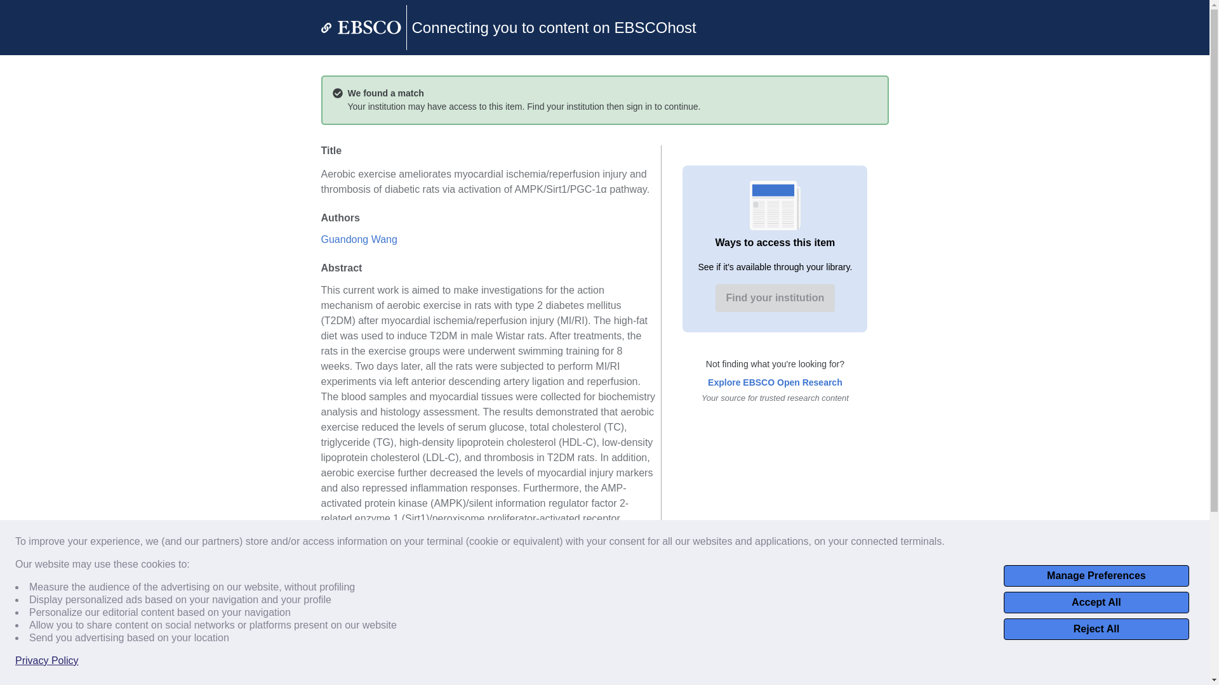 This screenshot has height=685, width=1219. What do you see at coordinates (359, 239) in the screenshot?
I see `Guandong Wang` at bounding box center [359, 239].